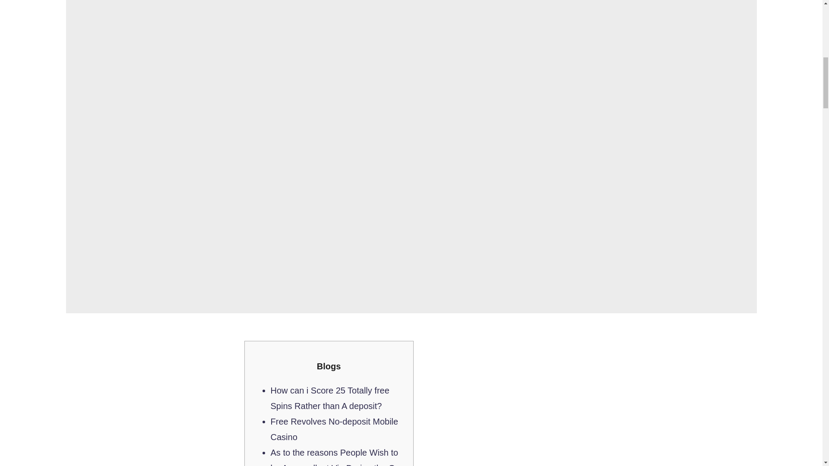 The width and height of the screenshot is (829, 466). What do you see at coordinates (329, 398) in the screenshot?
I see `How can i Score 25 Totally free Spins Rather than A deposit?` at bounding box center [329, 398].